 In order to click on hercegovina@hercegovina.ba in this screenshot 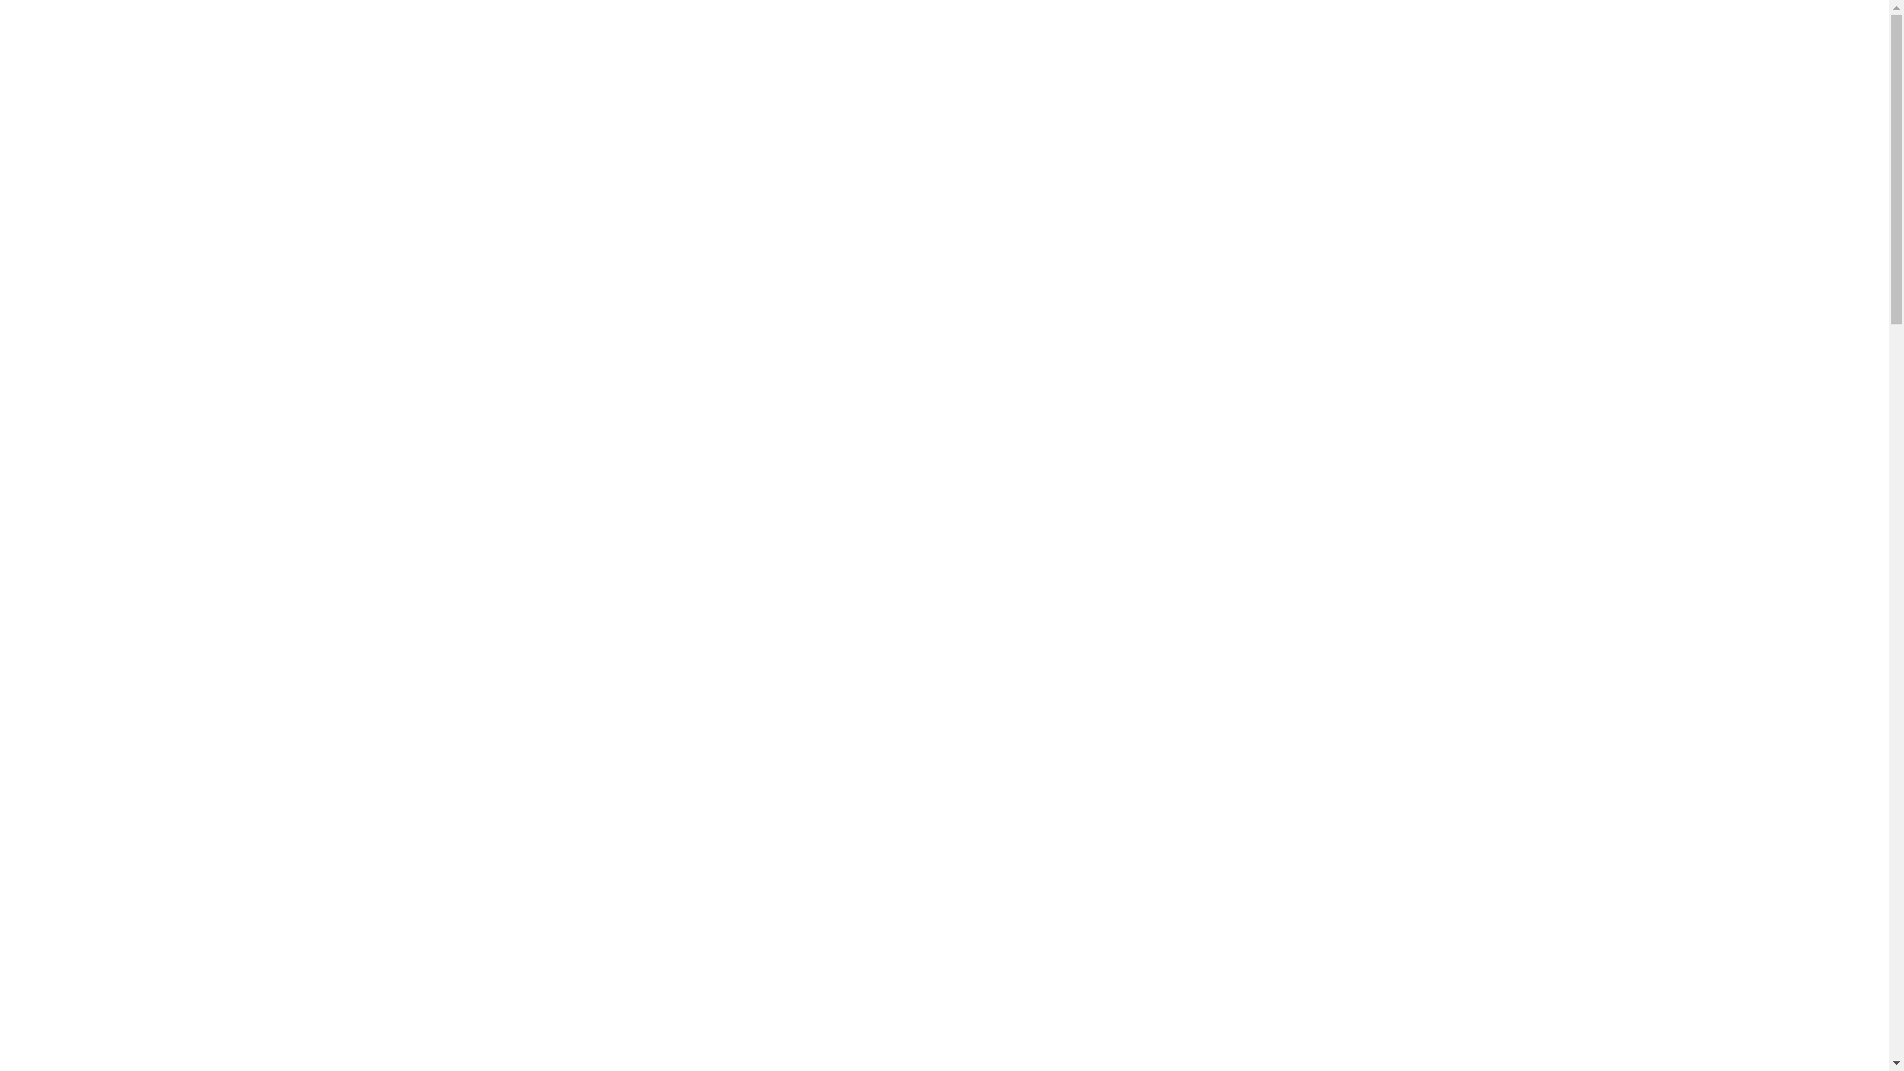, I will do `click(758, 43)`.